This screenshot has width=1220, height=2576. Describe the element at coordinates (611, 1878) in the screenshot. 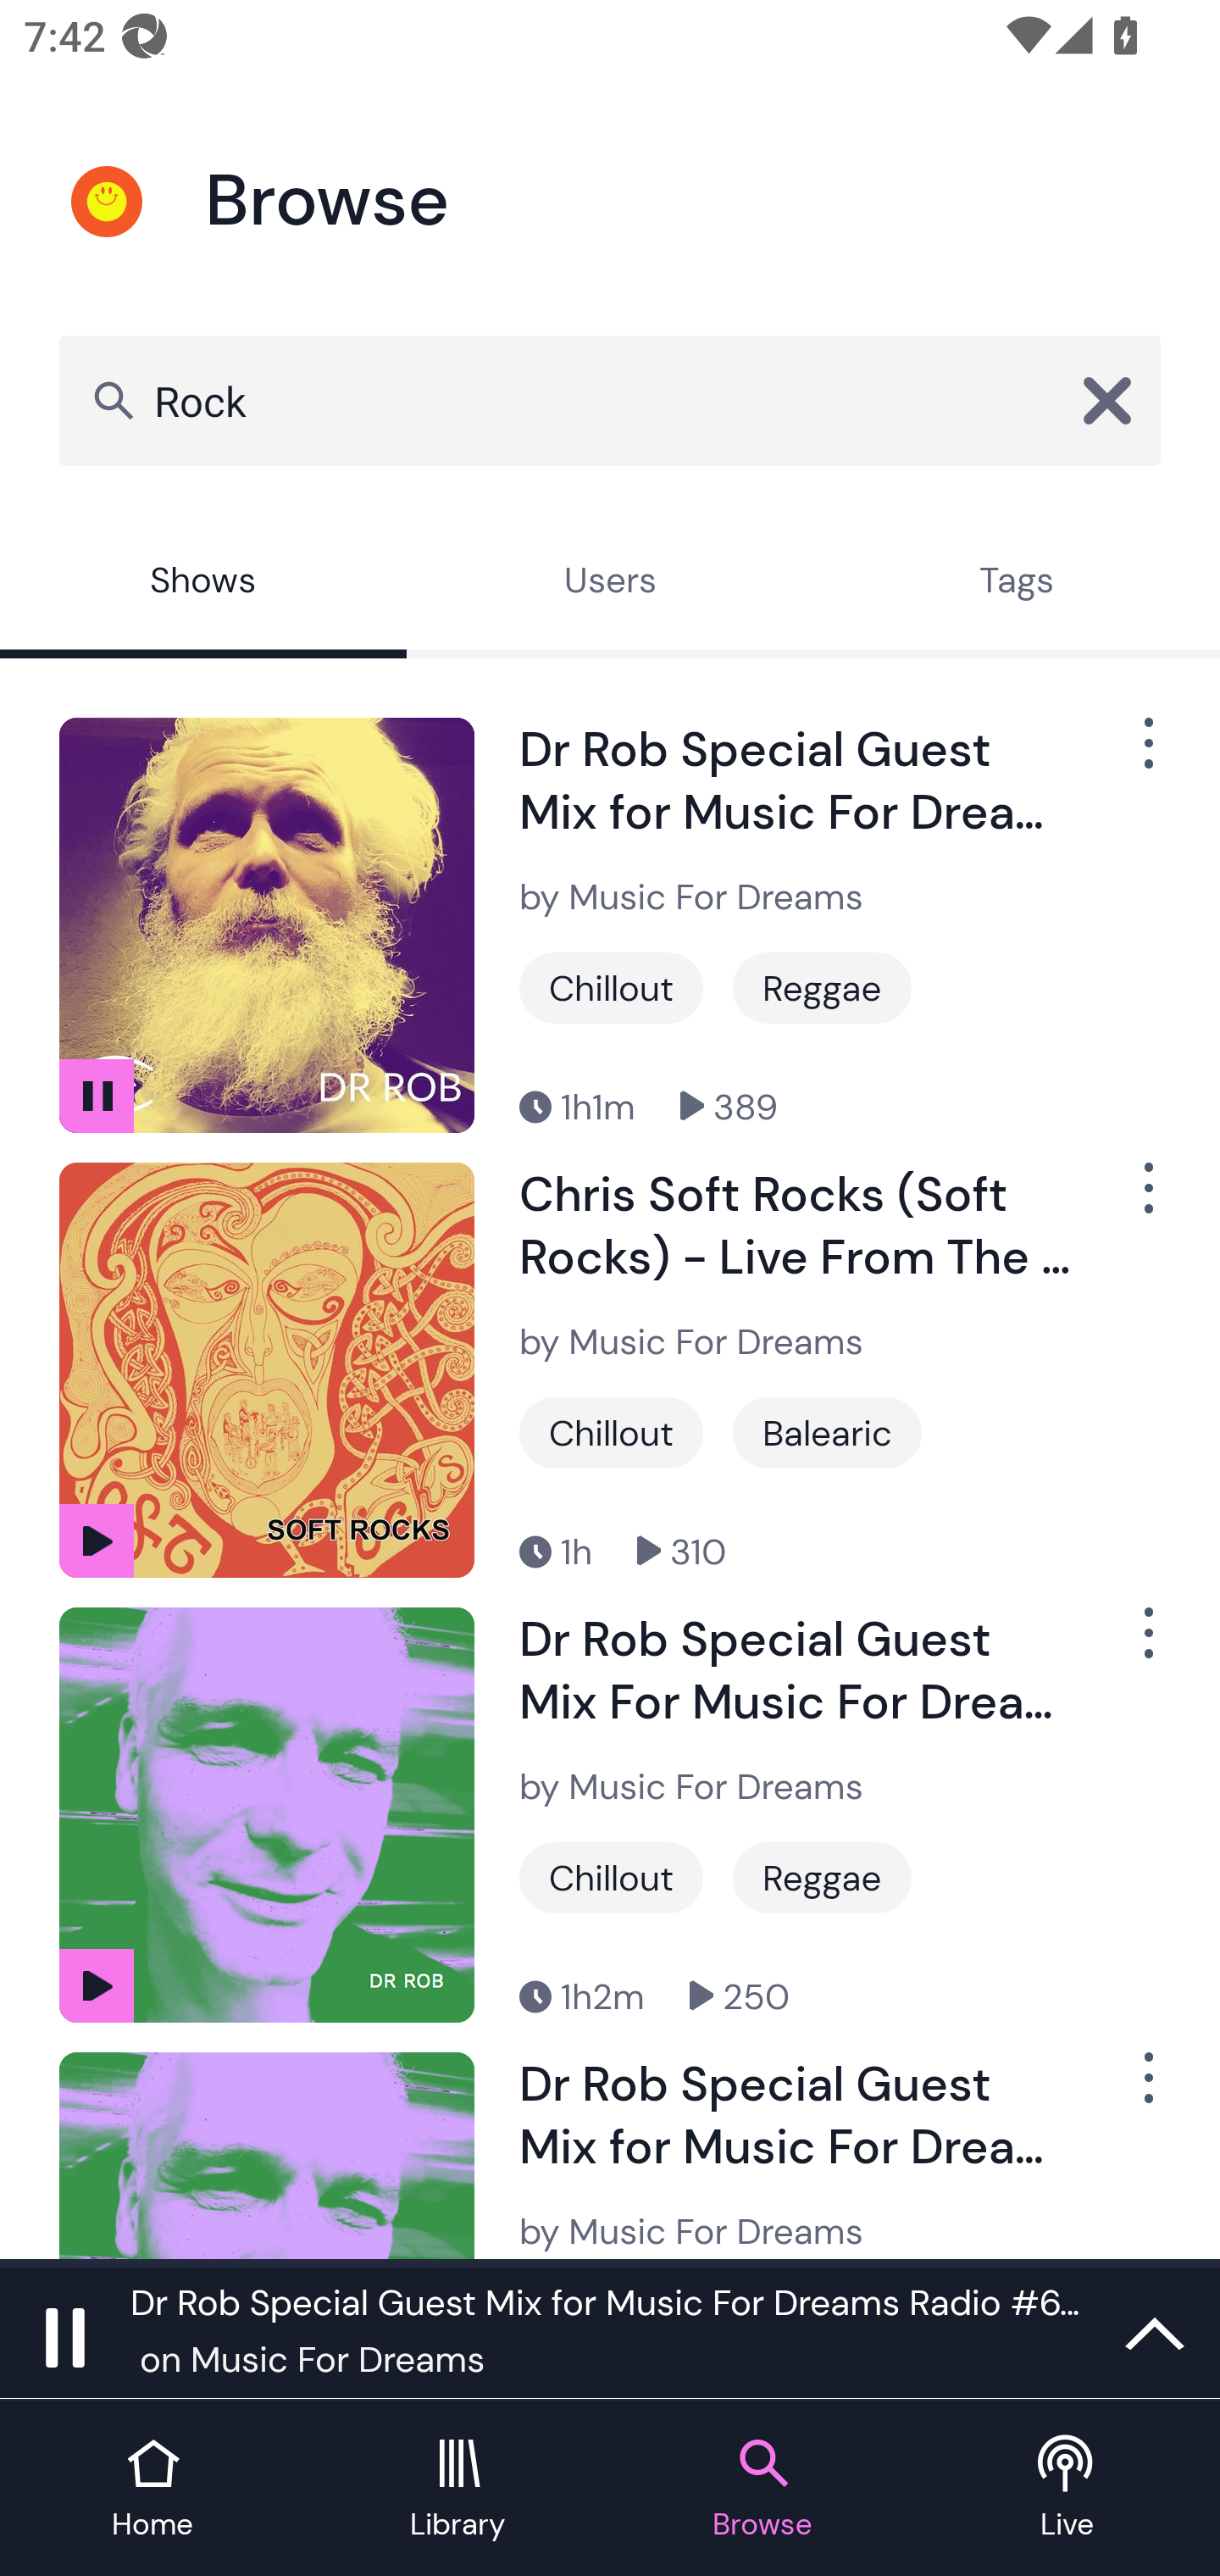

I see `Chillout` at that location.